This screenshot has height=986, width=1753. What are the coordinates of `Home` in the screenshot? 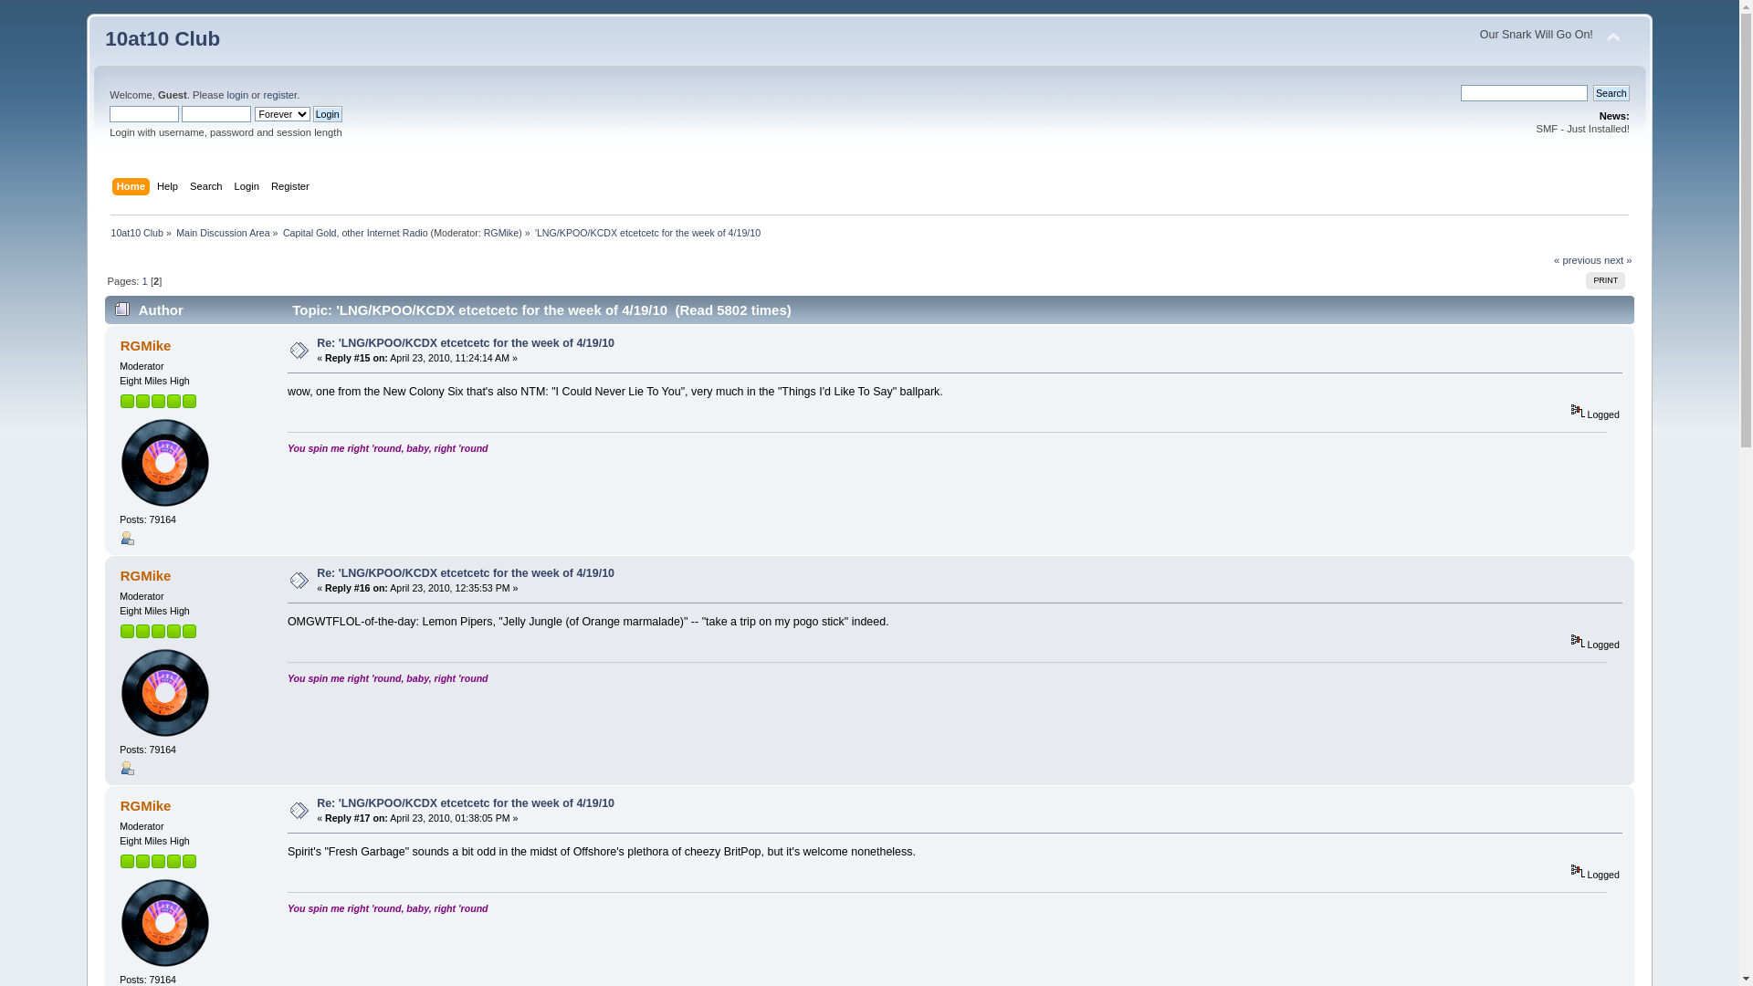 It's located at (133, 188).